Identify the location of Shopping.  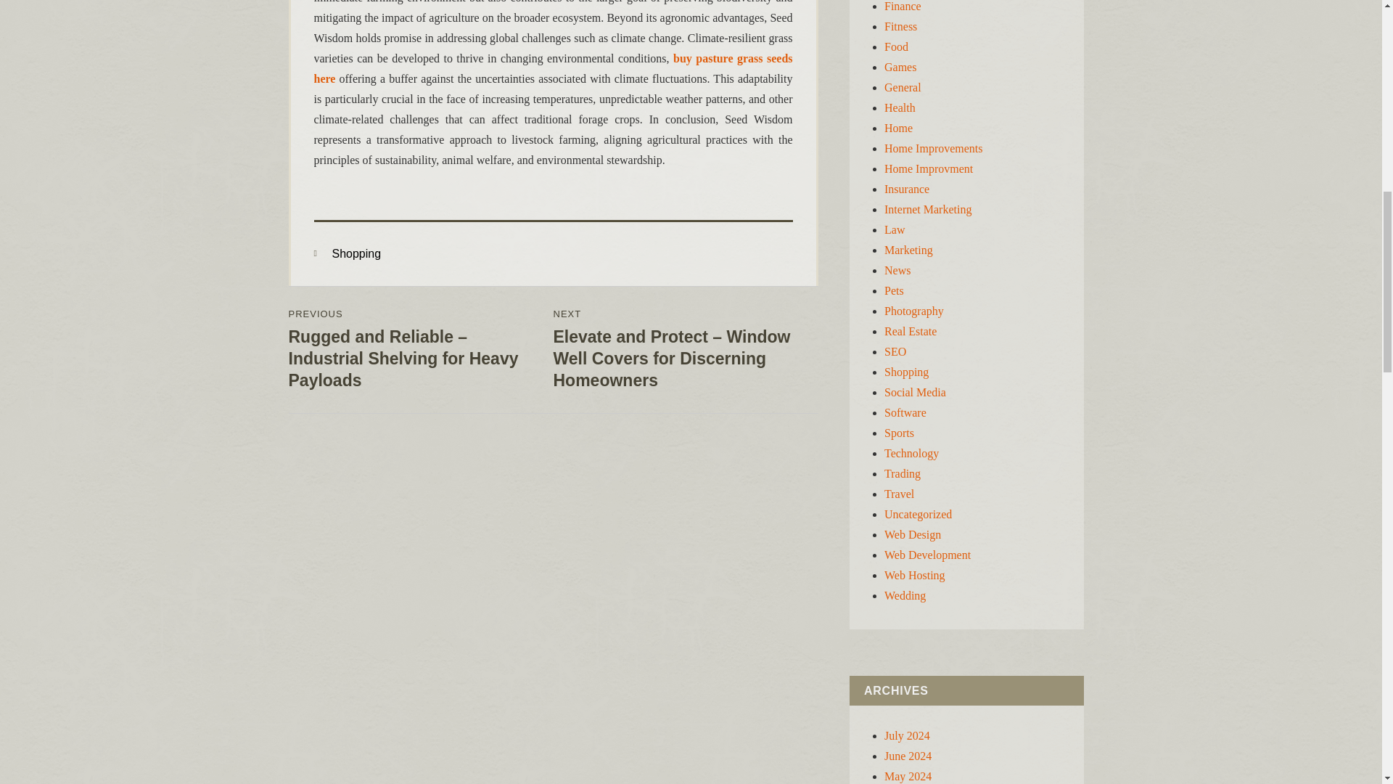
(357, 253).